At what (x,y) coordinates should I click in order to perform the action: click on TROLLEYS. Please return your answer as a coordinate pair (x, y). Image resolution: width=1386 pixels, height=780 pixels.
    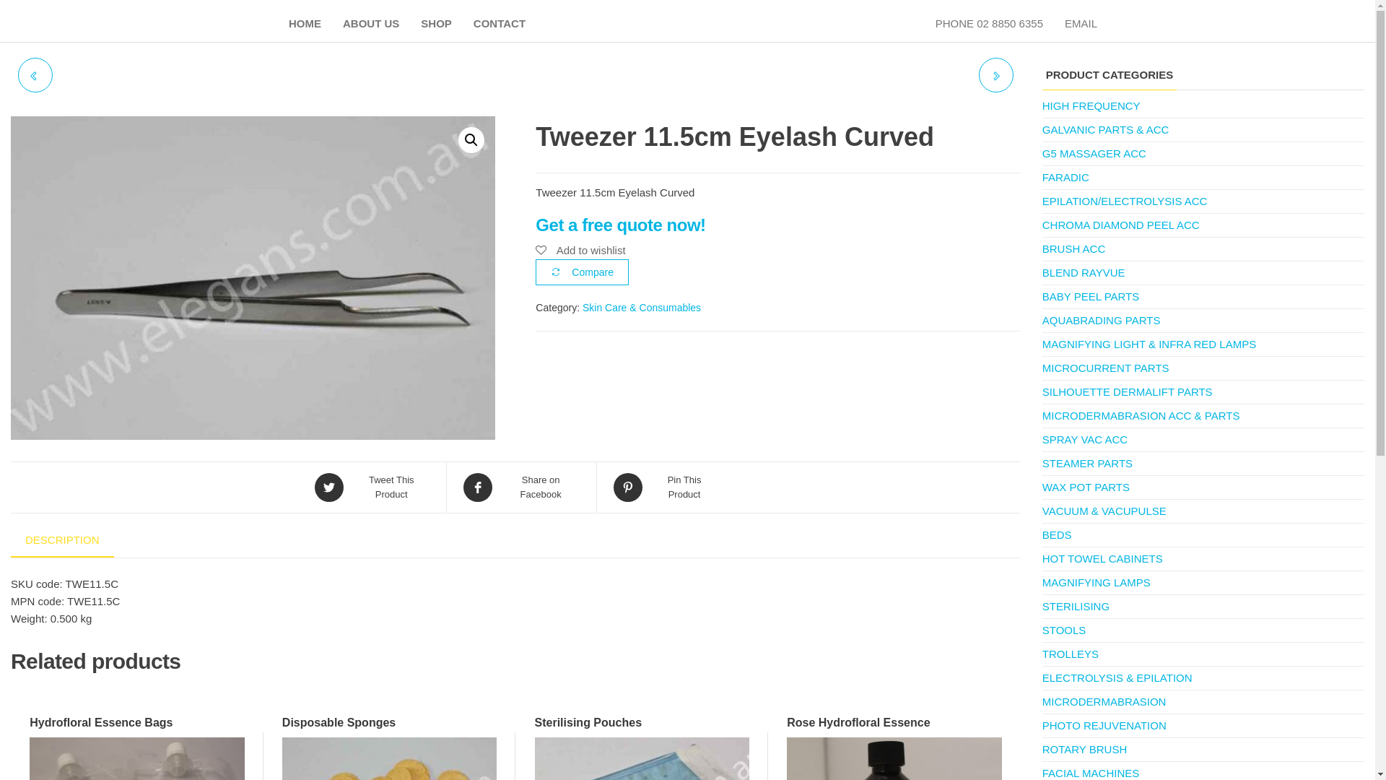
    Looking at the image, I should click on (1071, 654).